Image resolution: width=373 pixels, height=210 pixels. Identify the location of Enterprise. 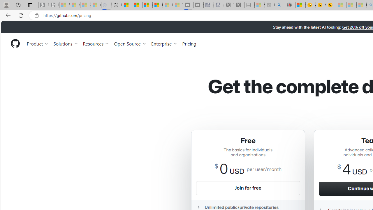
(164, 43).